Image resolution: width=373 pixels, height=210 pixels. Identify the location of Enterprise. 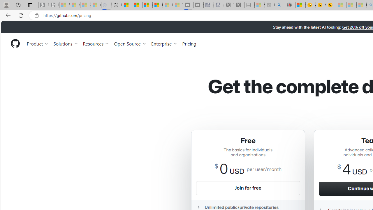
(164, 43).